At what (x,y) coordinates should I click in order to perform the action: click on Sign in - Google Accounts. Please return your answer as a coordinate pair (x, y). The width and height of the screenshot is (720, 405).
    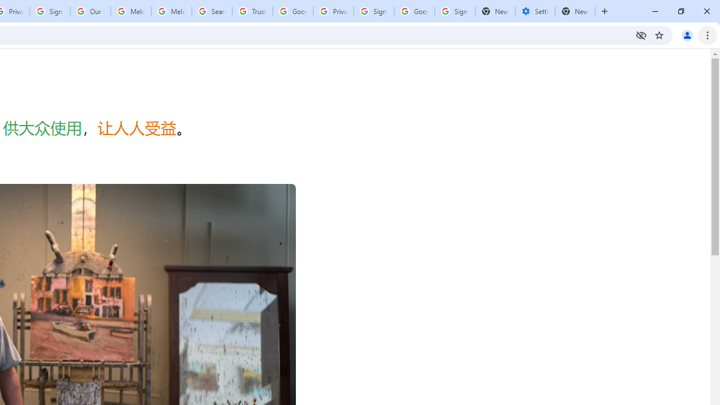
    Looking at the image, I should click on (373, 11).